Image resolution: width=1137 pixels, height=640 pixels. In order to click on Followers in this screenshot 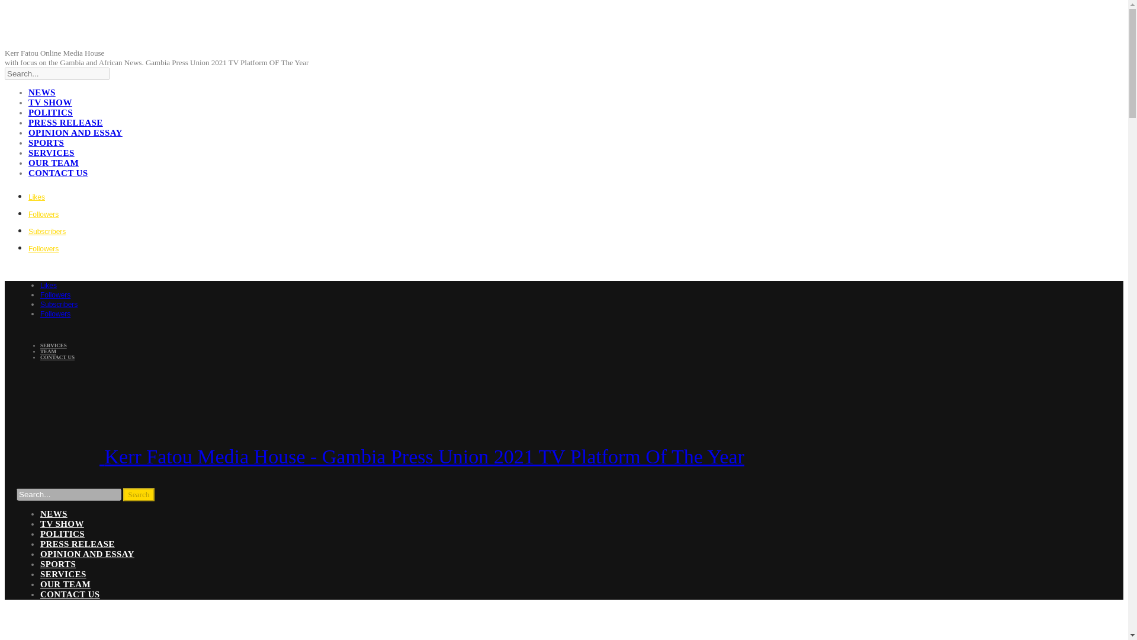, I will do `click(55, 313)`.